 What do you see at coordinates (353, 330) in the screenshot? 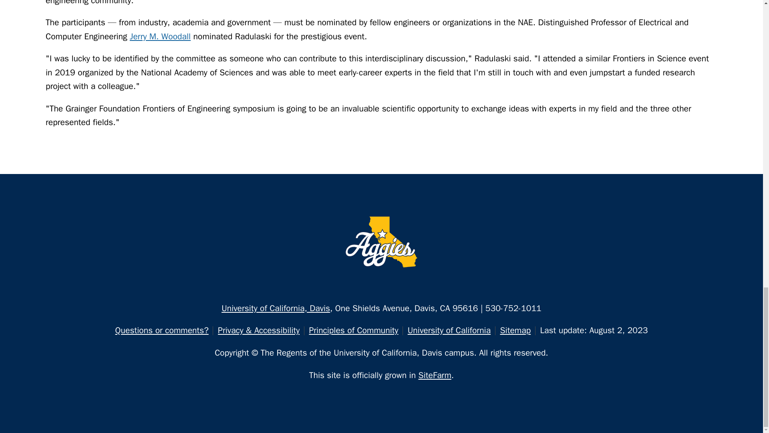
I see `Principles of Community` at bounding box center [353, 330].